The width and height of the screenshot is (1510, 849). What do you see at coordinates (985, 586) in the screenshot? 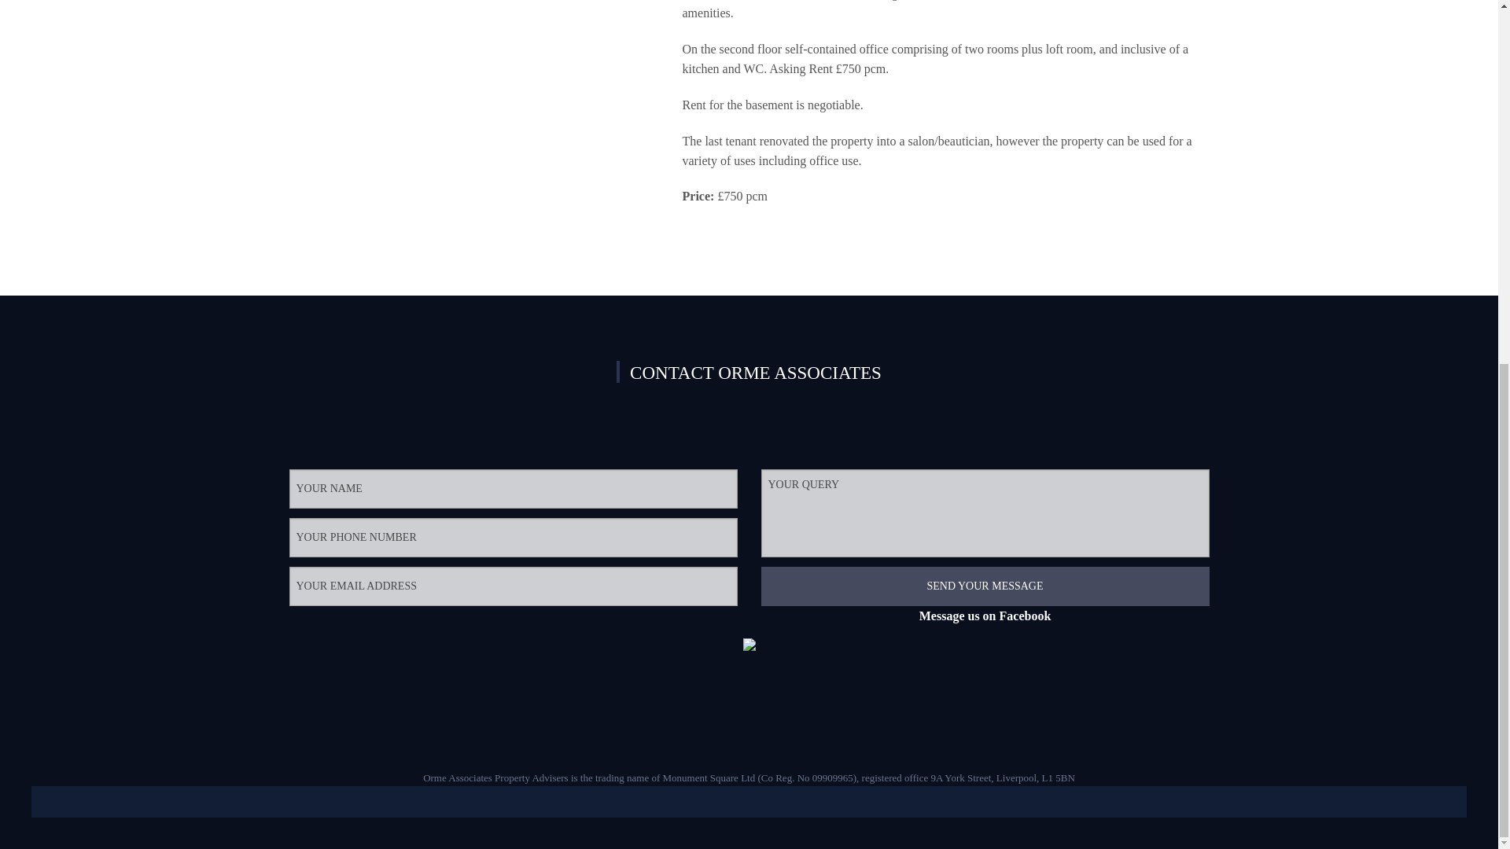
I see `SEND YOUR MESSAGE` at bounding box center [985, 586].